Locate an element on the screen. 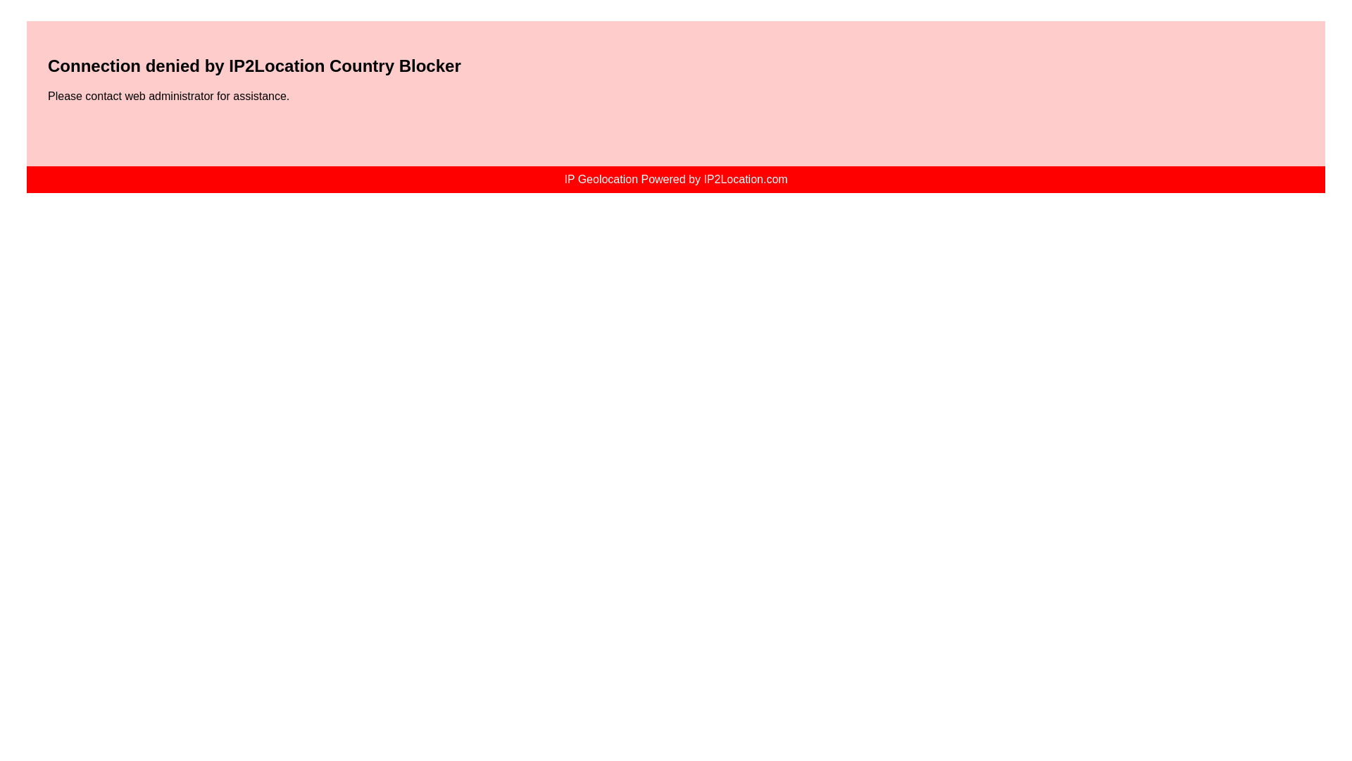 The width and height of the screenshot is (1352, 761). IP Geolocation Powered by IP2Location.com is located at coordinates (675, 179).